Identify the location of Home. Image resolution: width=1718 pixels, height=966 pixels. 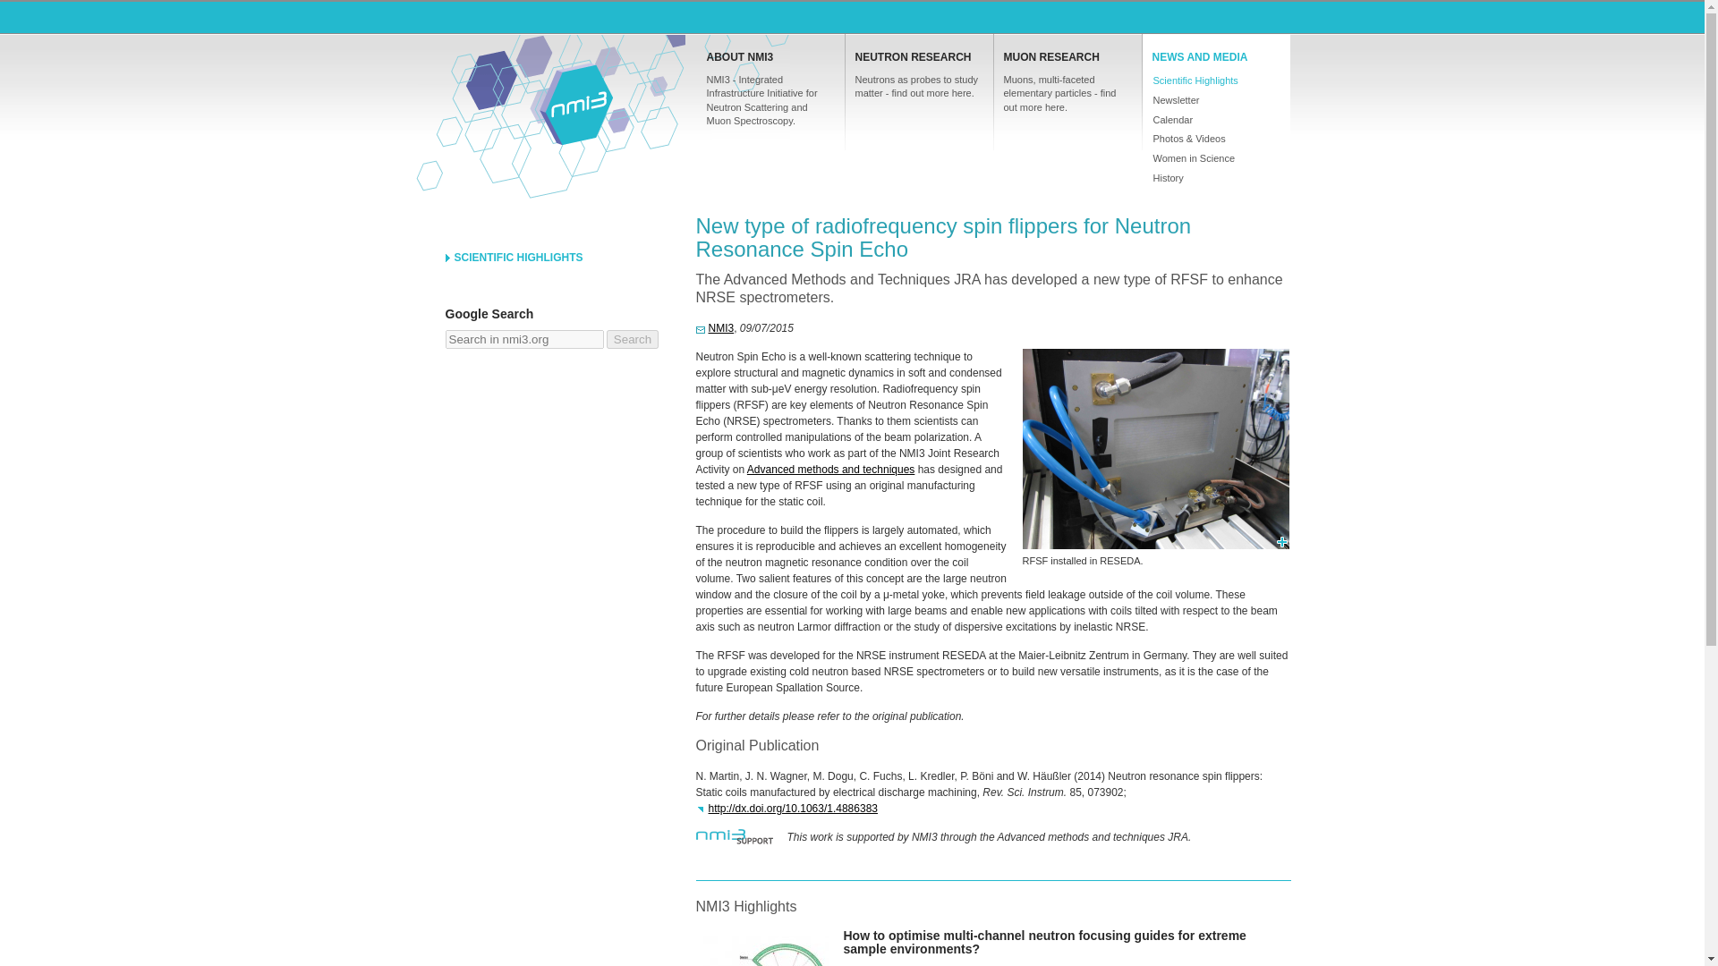
(574, 104).